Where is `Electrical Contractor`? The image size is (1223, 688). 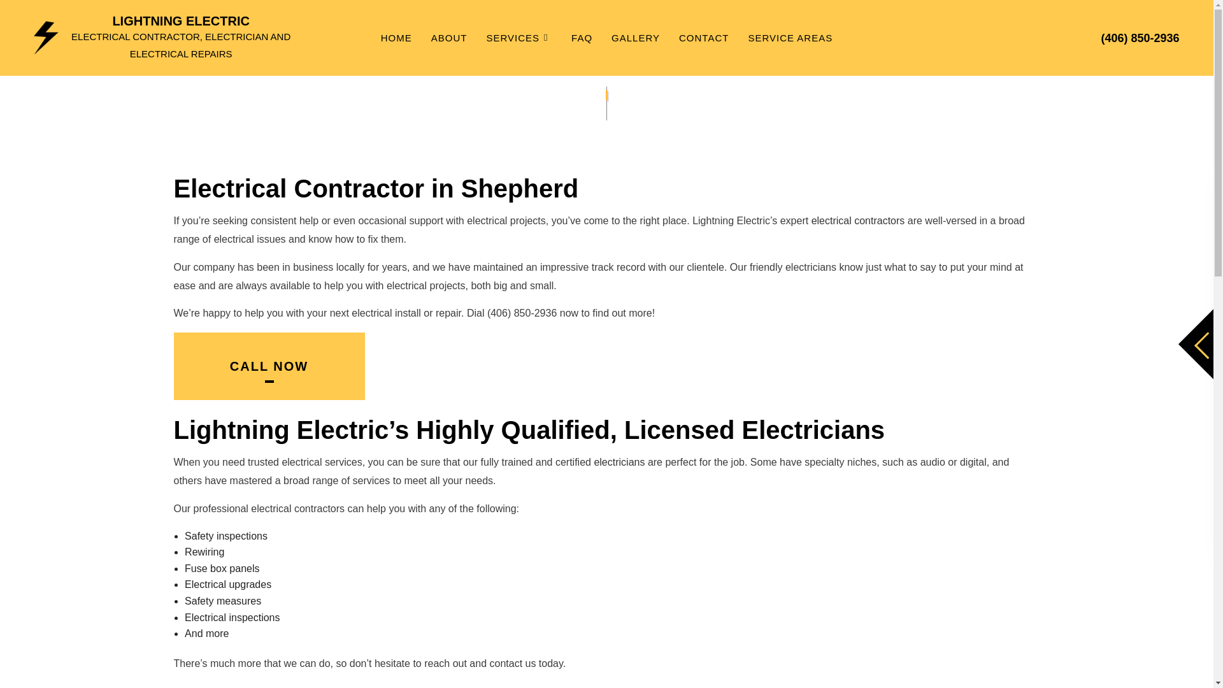 Electrical Contractor is located at coordinates (858, 220).